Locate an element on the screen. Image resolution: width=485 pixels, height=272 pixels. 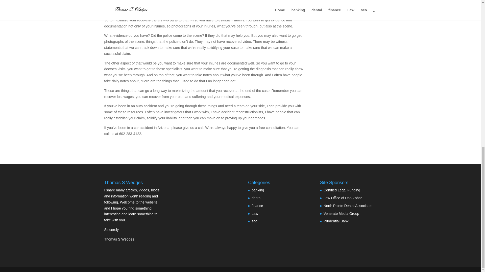
Thomas S Wedges is located at coordinates (119, 239).